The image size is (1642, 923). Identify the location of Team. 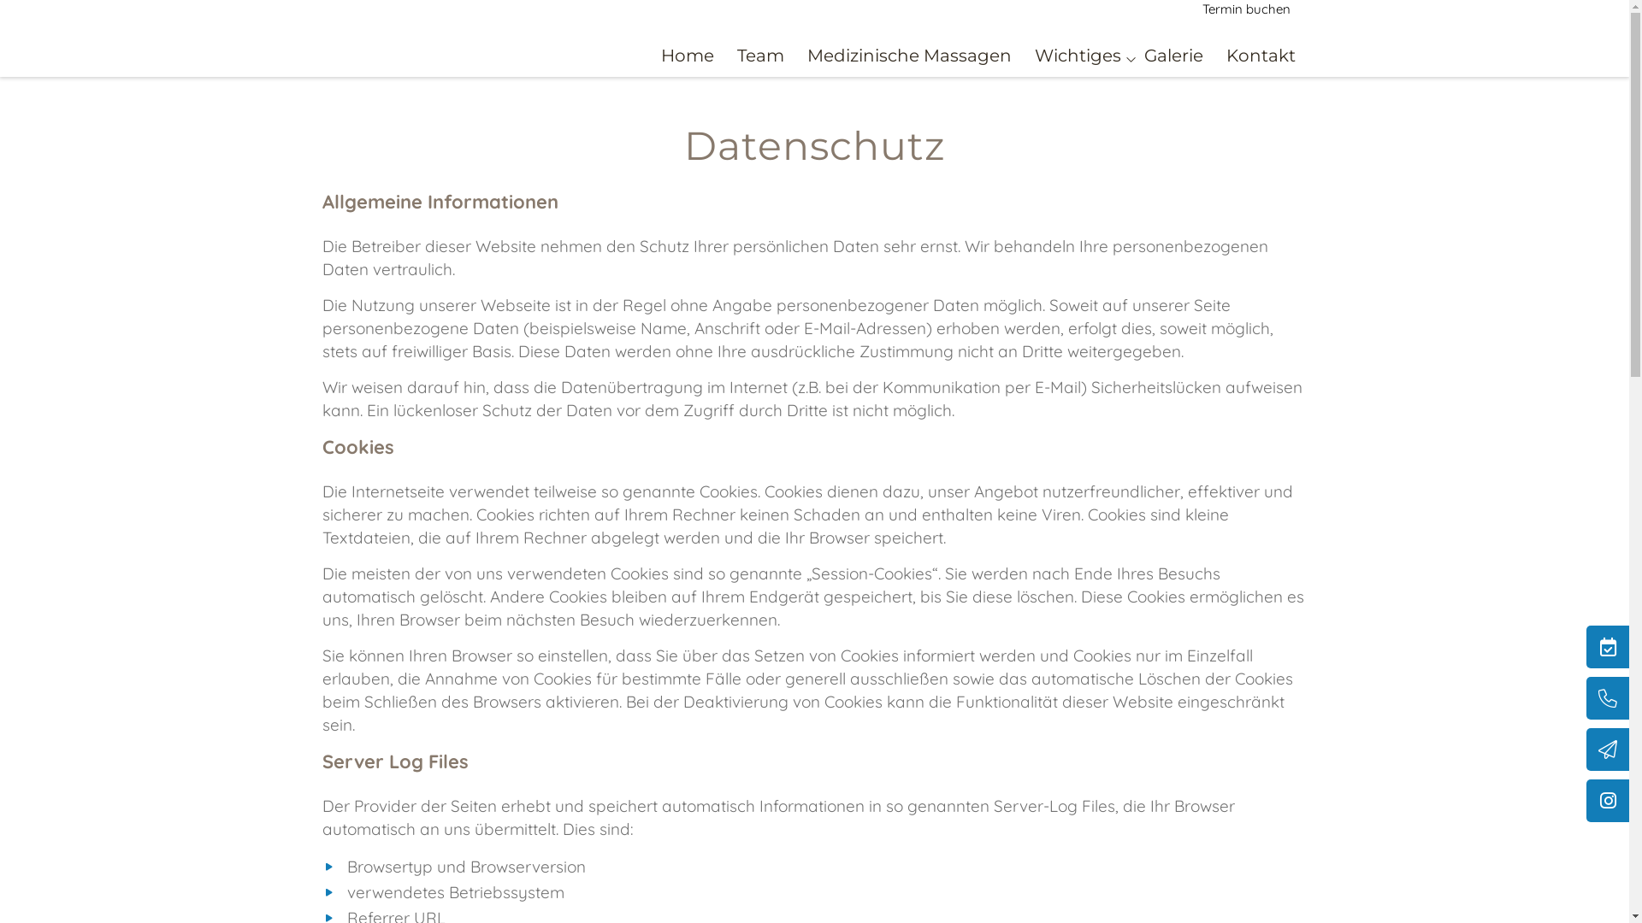
(761, 56).